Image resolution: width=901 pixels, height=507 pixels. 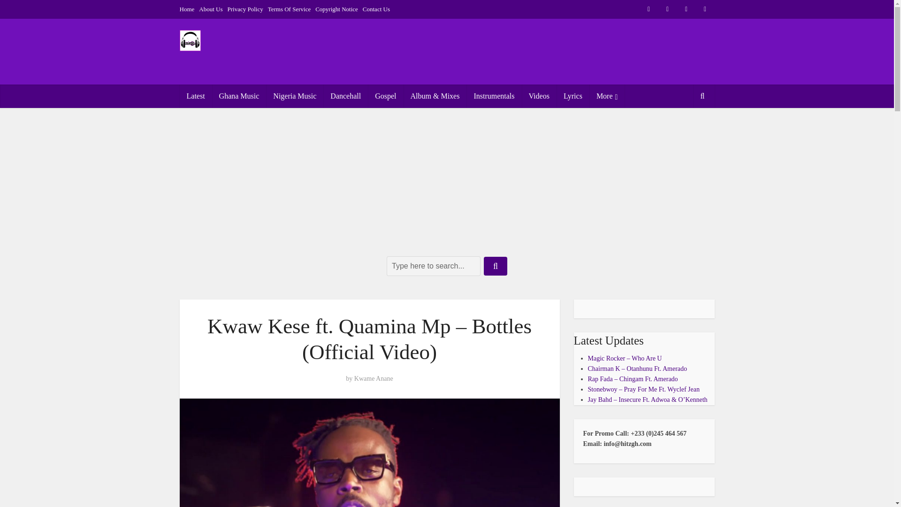 I want to click on Home, so click(x=187, y=9).